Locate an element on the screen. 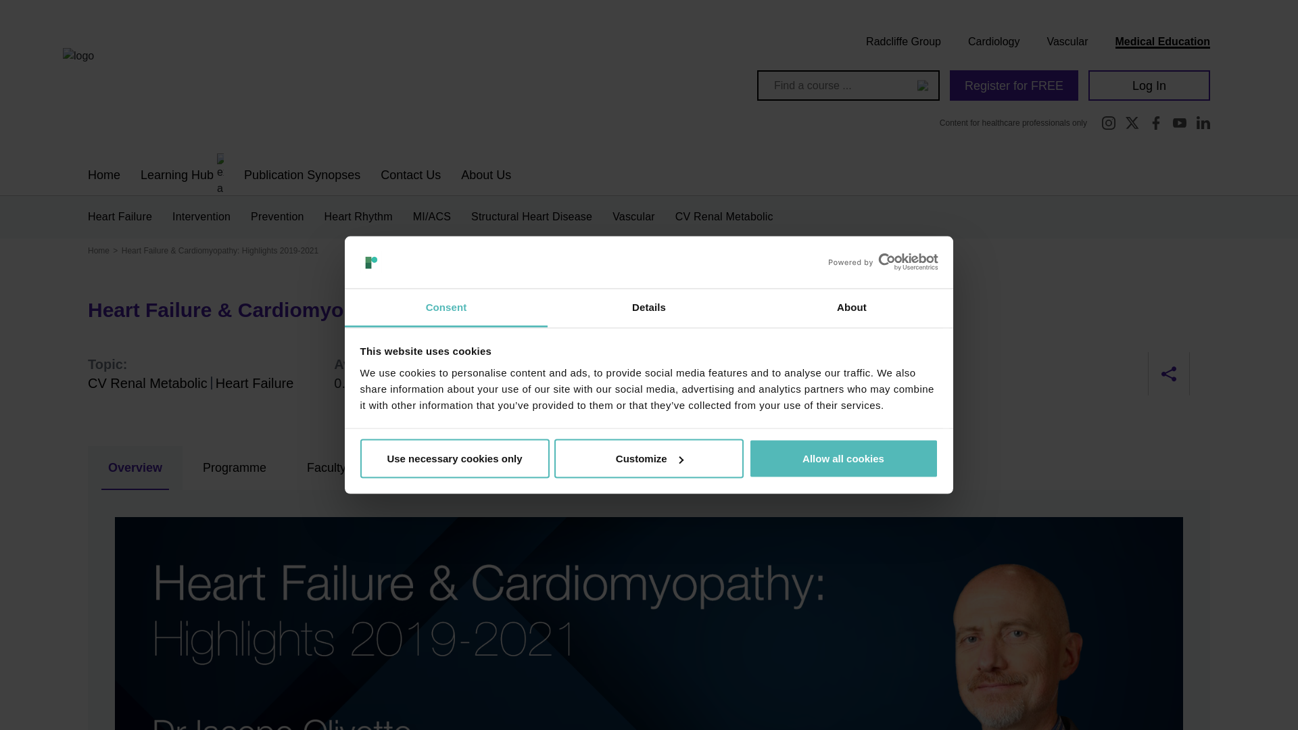 This screenshot has width=1298, height=730. About is located at coordinates (851, 307).